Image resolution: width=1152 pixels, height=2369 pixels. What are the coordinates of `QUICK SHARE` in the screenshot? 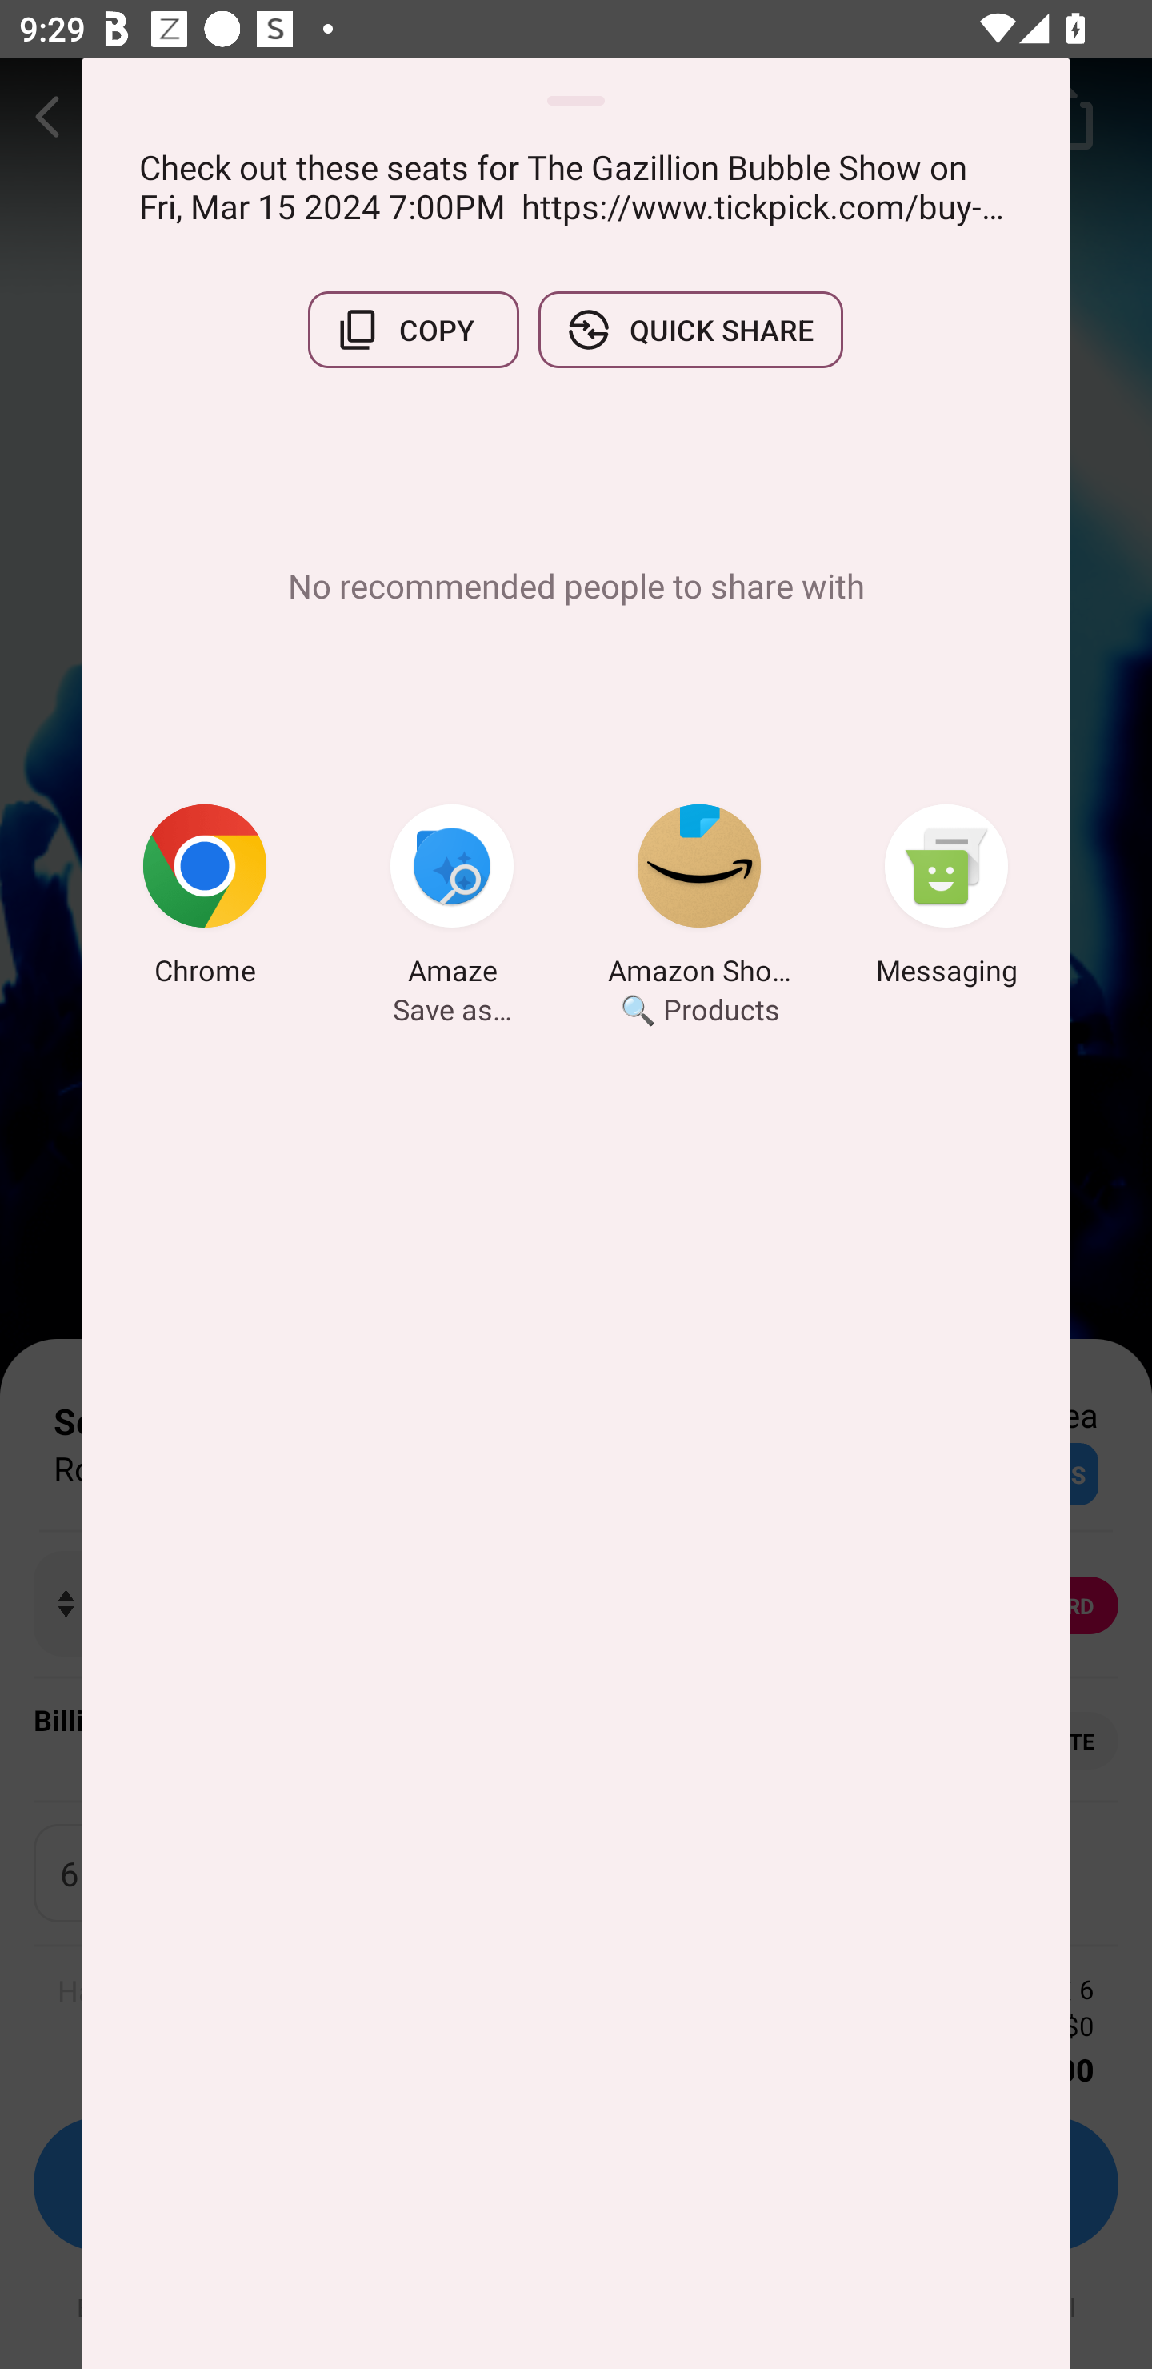 It's located at (690, 330).